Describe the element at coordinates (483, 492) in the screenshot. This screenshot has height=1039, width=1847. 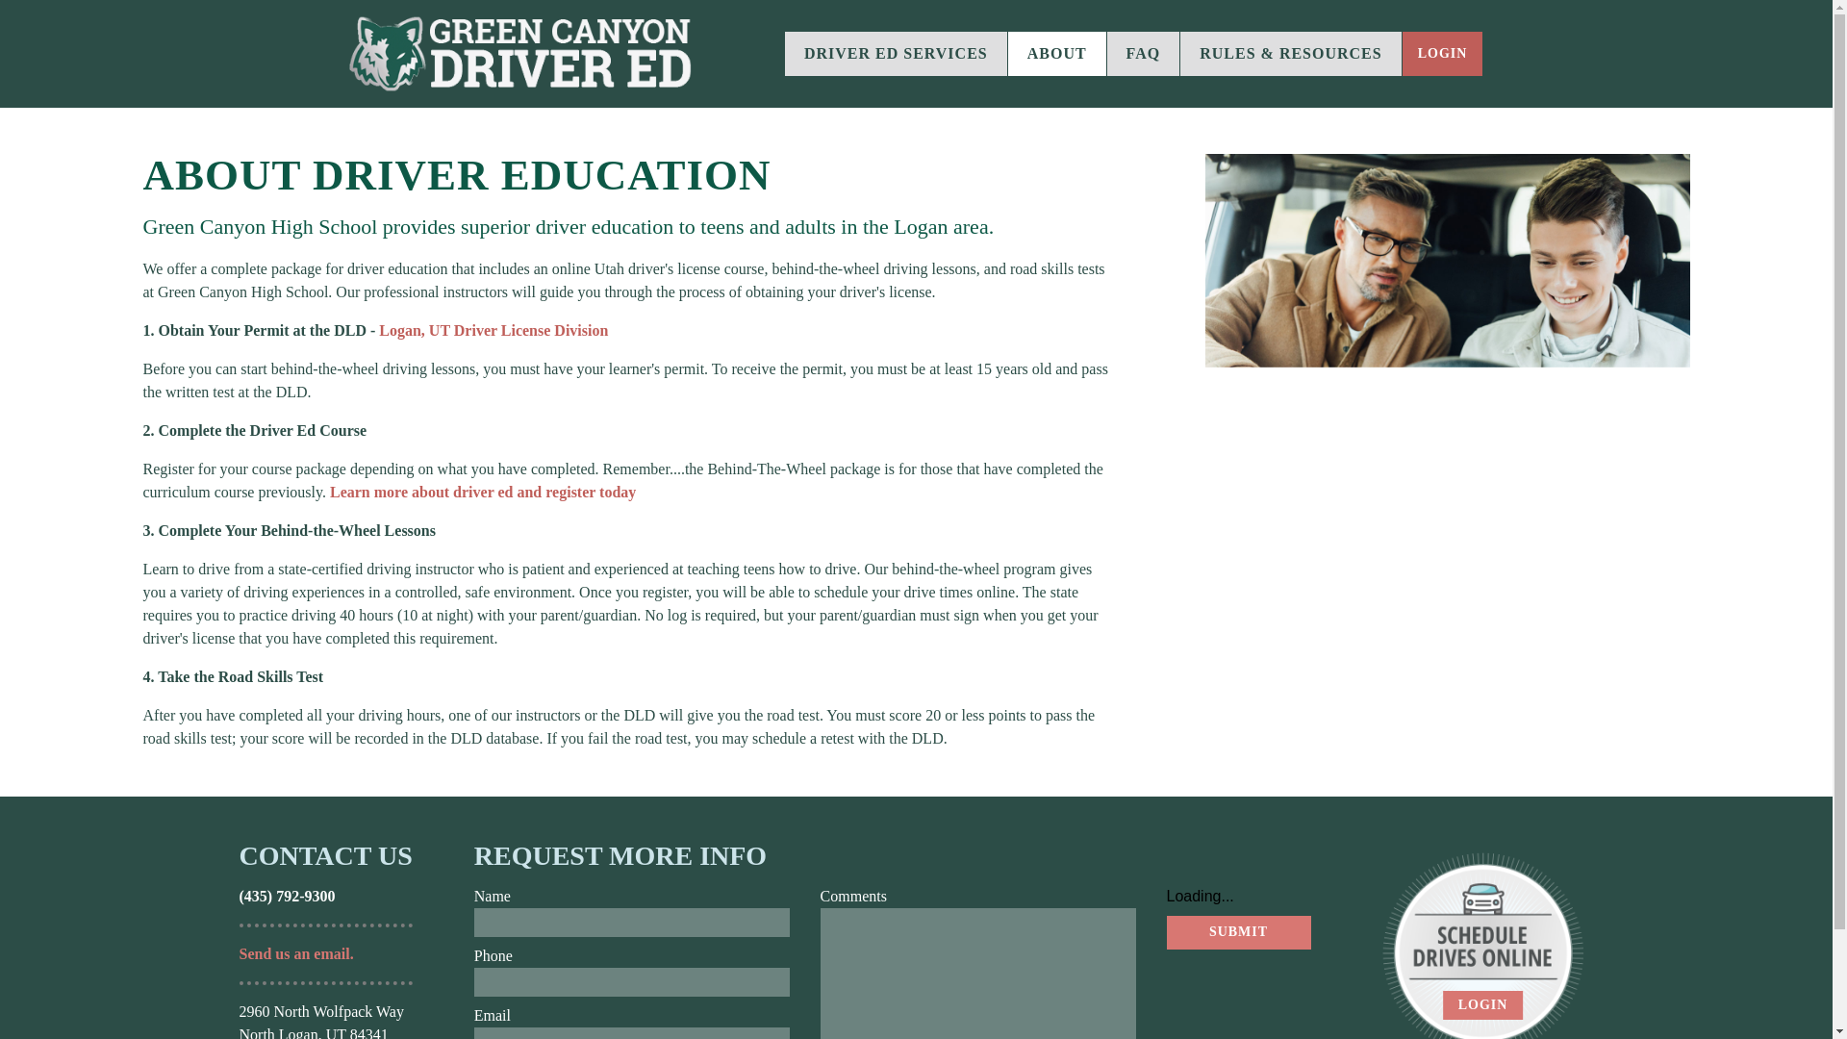
I see `Learn more about driver ed and register today` at that location.